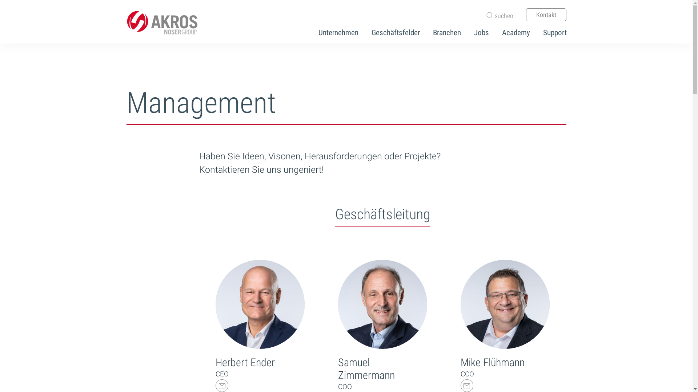 This screenshot has height=392, width=698. I want to click on Academy, so click(510, 32).